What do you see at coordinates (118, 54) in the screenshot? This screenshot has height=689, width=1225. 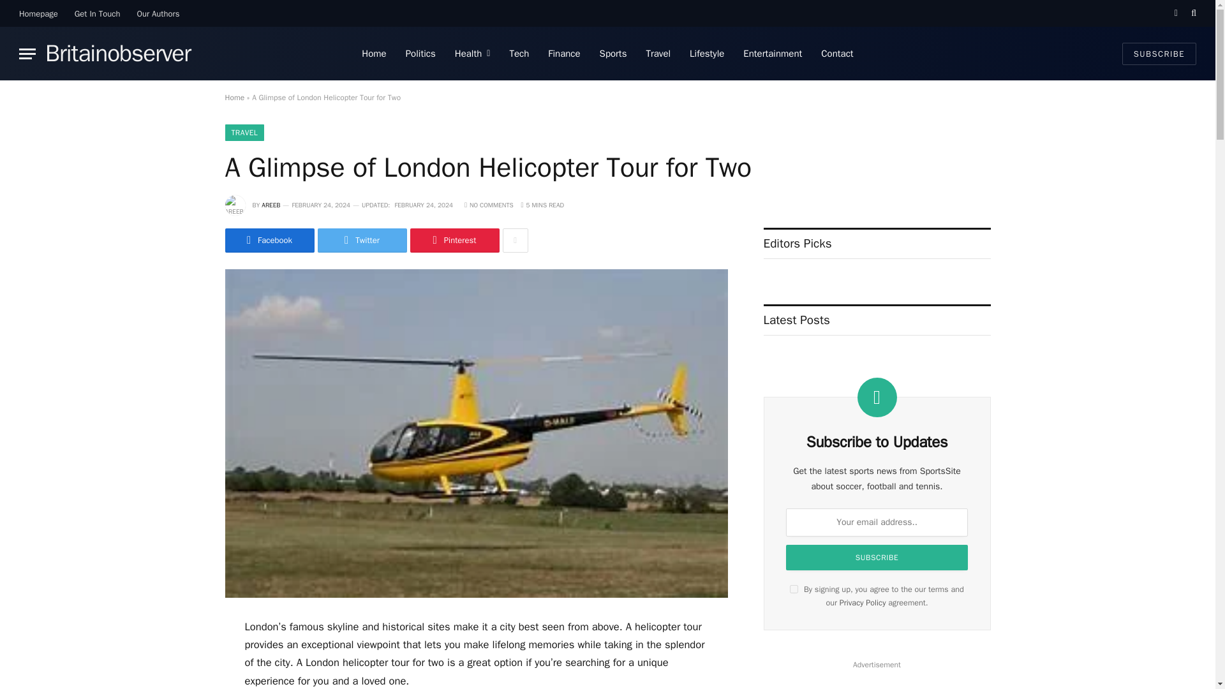 I see `Britainobserver` at bounding box center [118, 54].